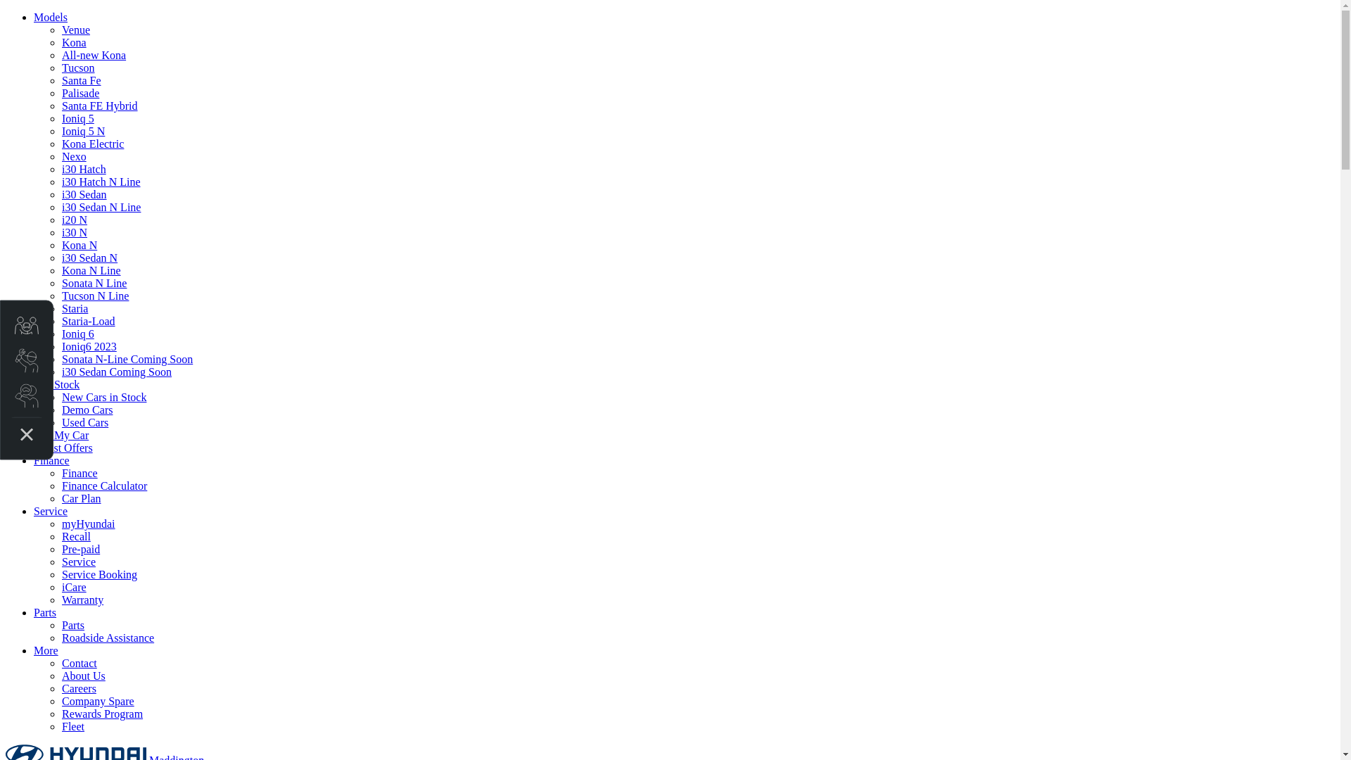  Describe the element at coordinates (81, 549) in the screenshot. I see `Pre-paid` at that location.